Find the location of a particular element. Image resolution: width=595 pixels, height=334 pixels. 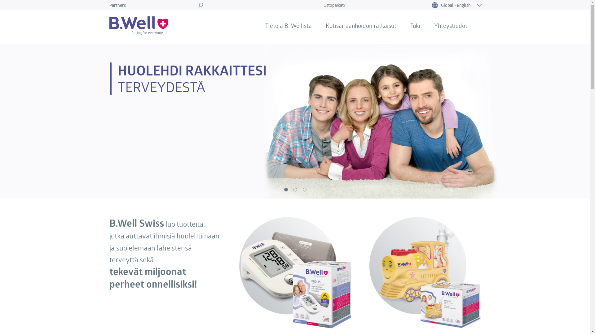

Ostopaikat? is located at coordinates (335, 5).